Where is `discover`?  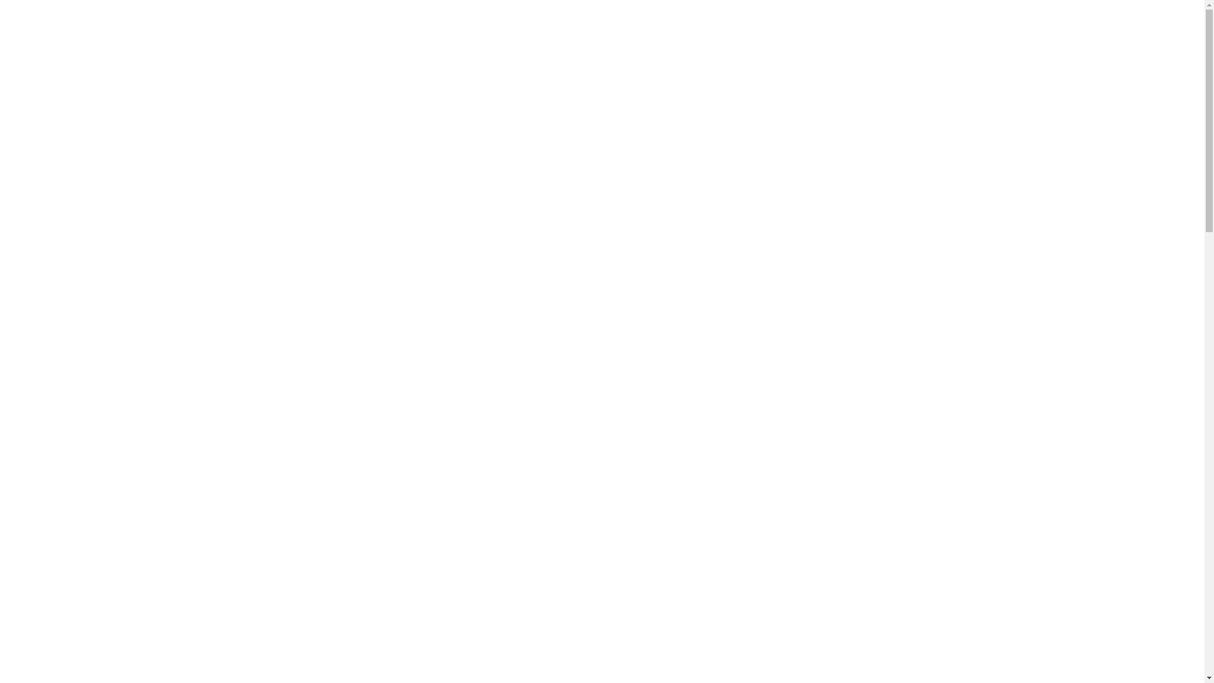 discover is located at coordinates (498, 34).